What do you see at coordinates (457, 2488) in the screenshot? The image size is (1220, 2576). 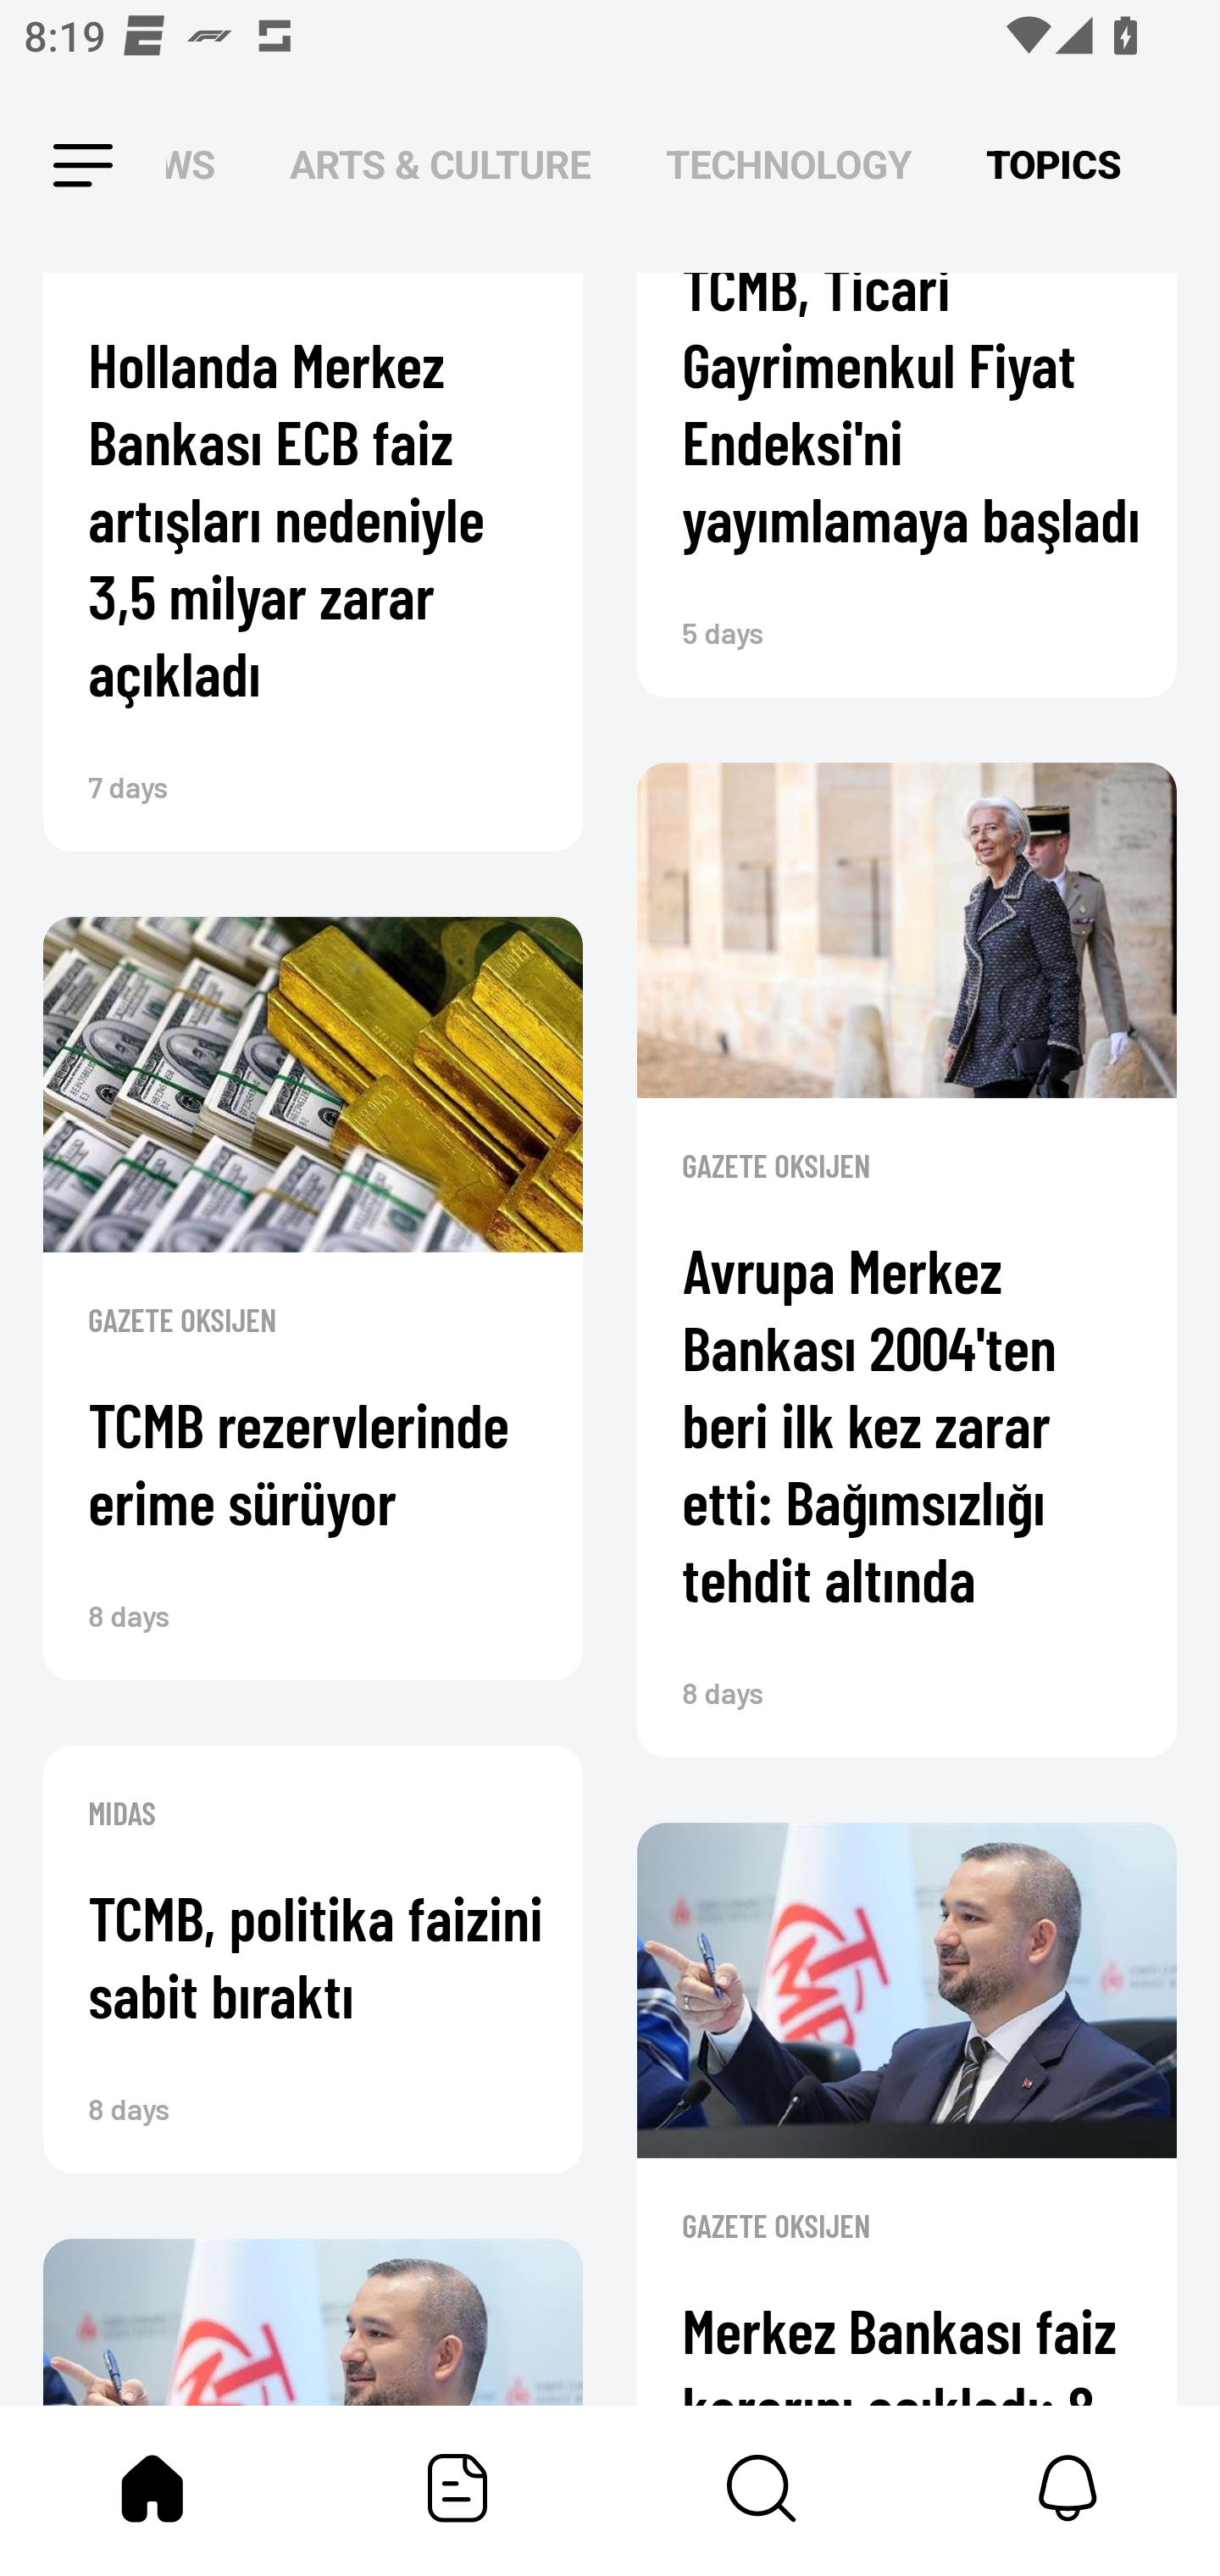 I see `Featured` at bounding box center [457, 2488].